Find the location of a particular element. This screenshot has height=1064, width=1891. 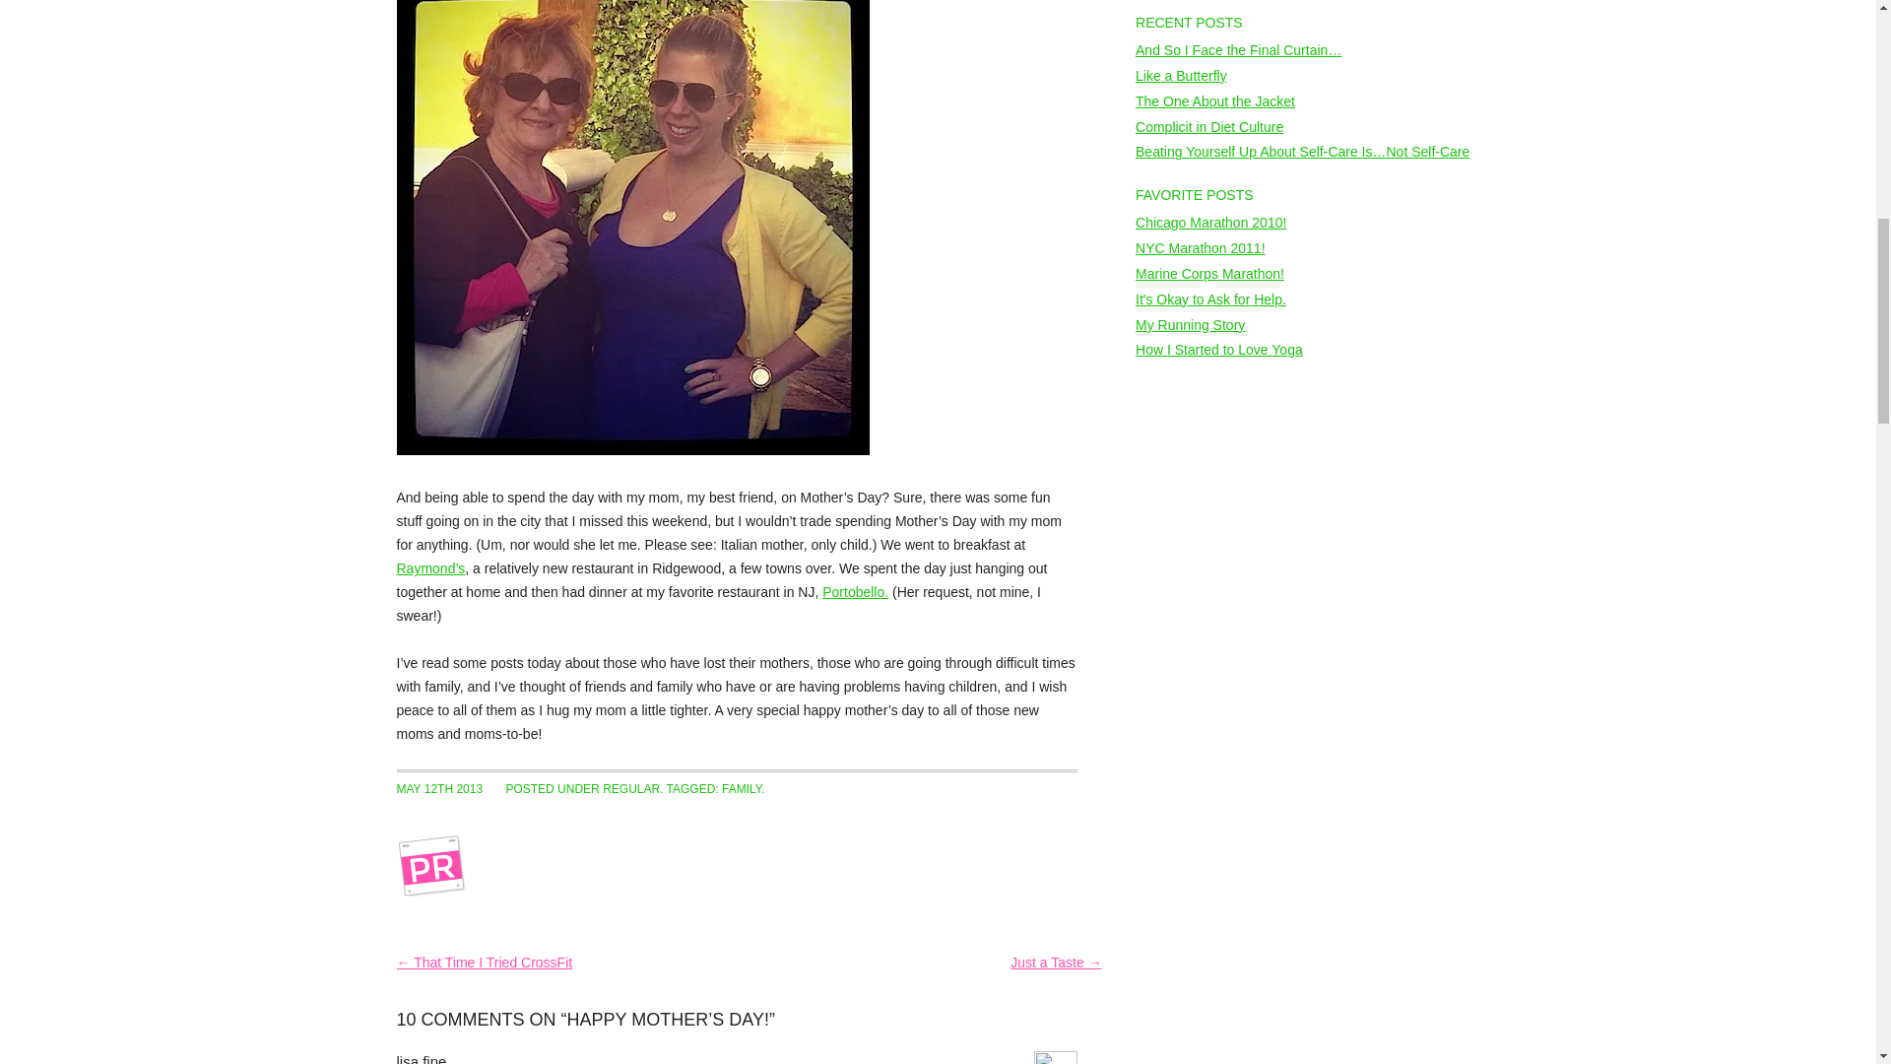

REGULAR is located at coordinates (631, 788).